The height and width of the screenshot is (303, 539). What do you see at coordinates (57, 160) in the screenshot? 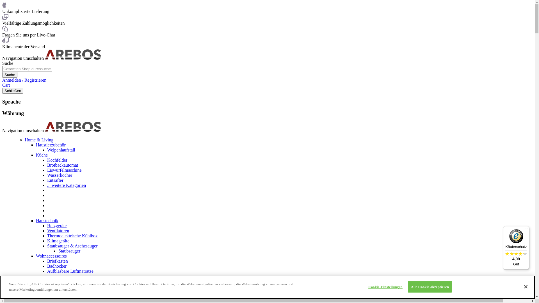
I see `Kochfelder` at bounding box center [57, 160].